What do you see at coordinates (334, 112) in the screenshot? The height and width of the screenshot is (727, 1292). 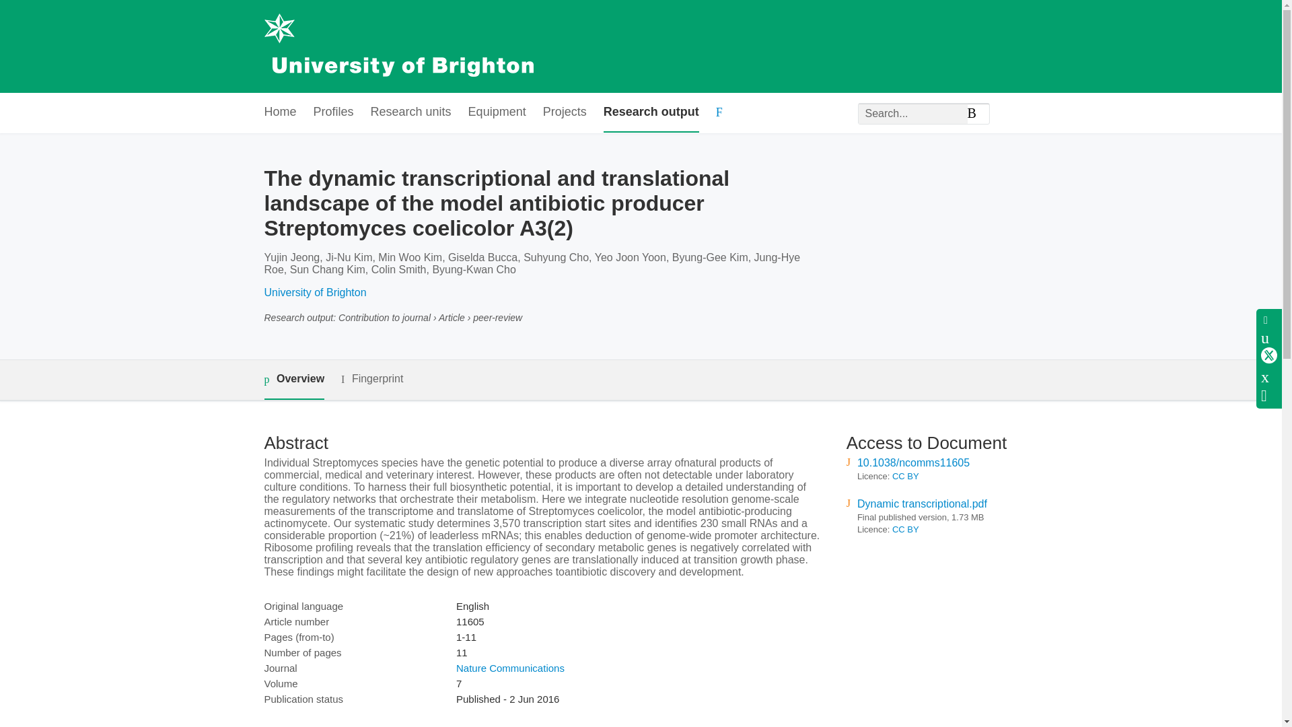 I see `Profiles` at bounding box center [334, 112].